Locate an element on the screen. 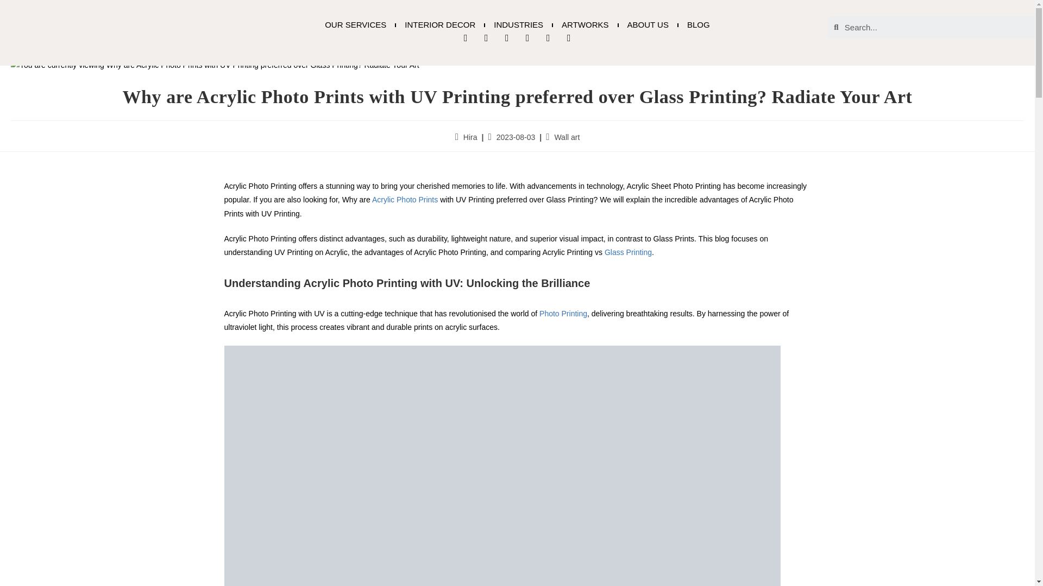  Posts by Hira is located at coordinates (470, 137).